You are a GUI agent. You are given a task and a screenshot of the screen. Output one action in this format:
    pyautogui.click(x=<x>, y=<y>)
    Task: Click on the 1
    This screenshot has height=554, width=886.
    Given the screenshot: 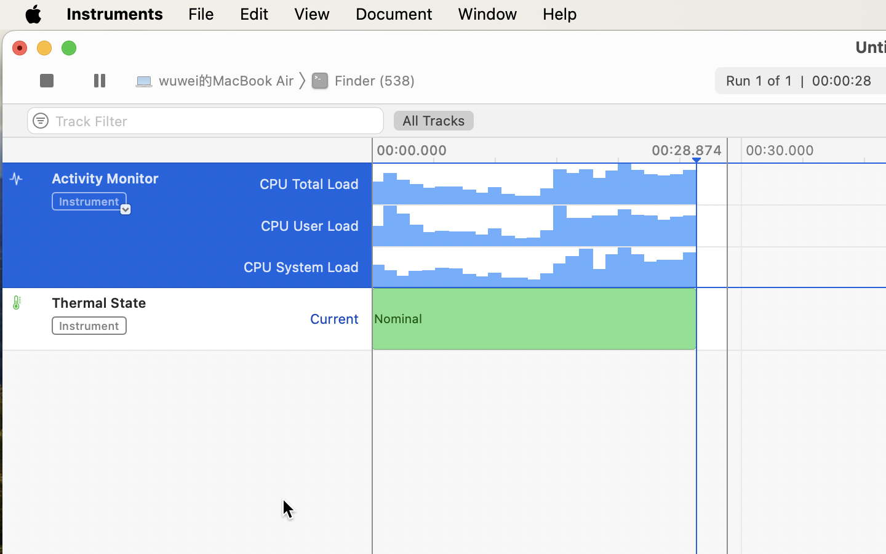 What is the action you would take?
    pyautogui.click(x=434, y=121)
    